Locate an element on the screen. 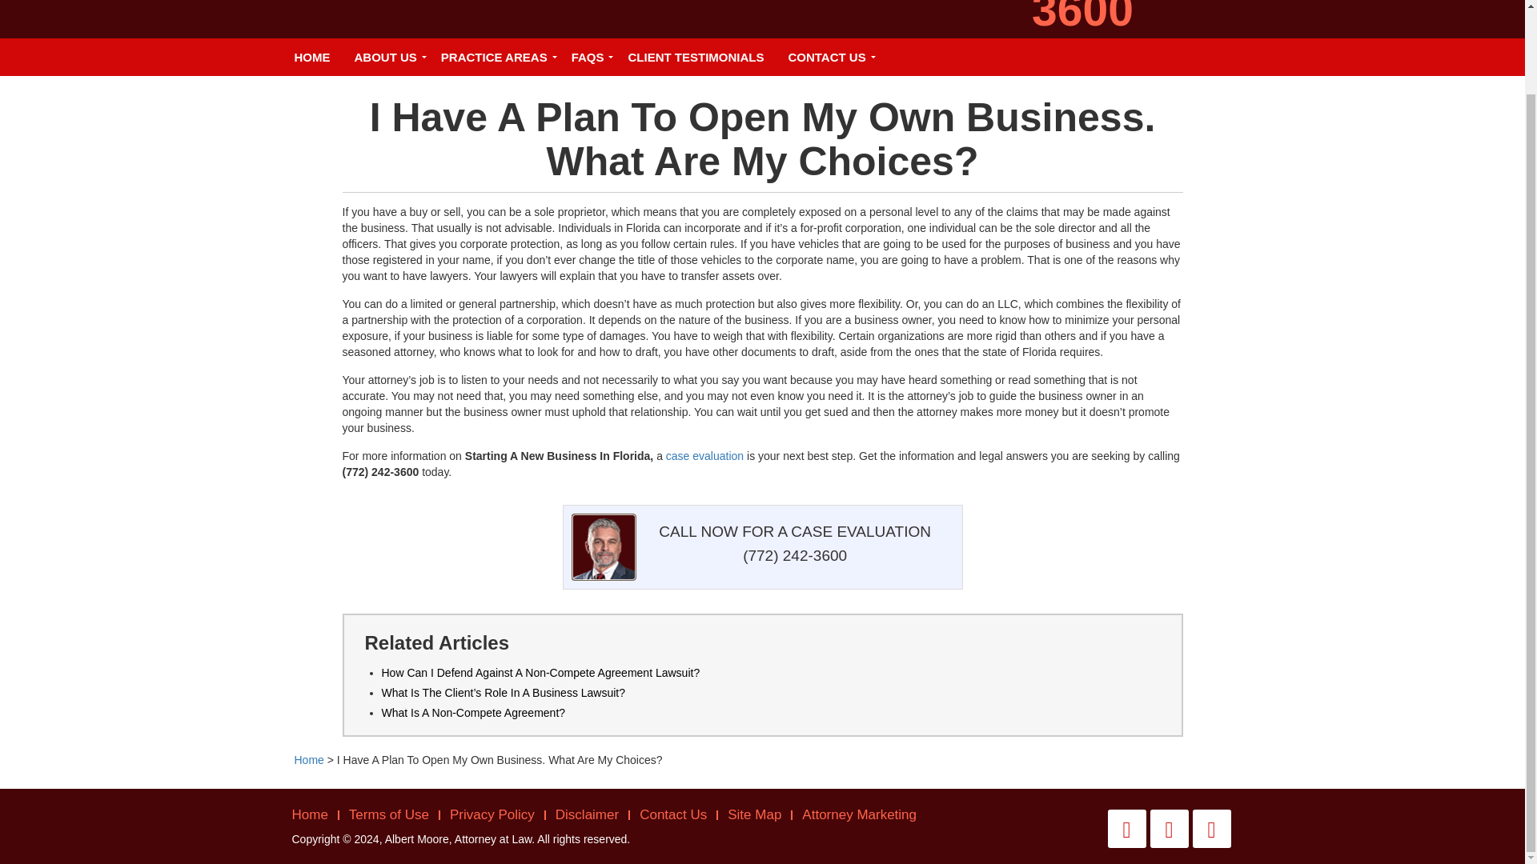  Contact Us is located at coordinates (672, 814).